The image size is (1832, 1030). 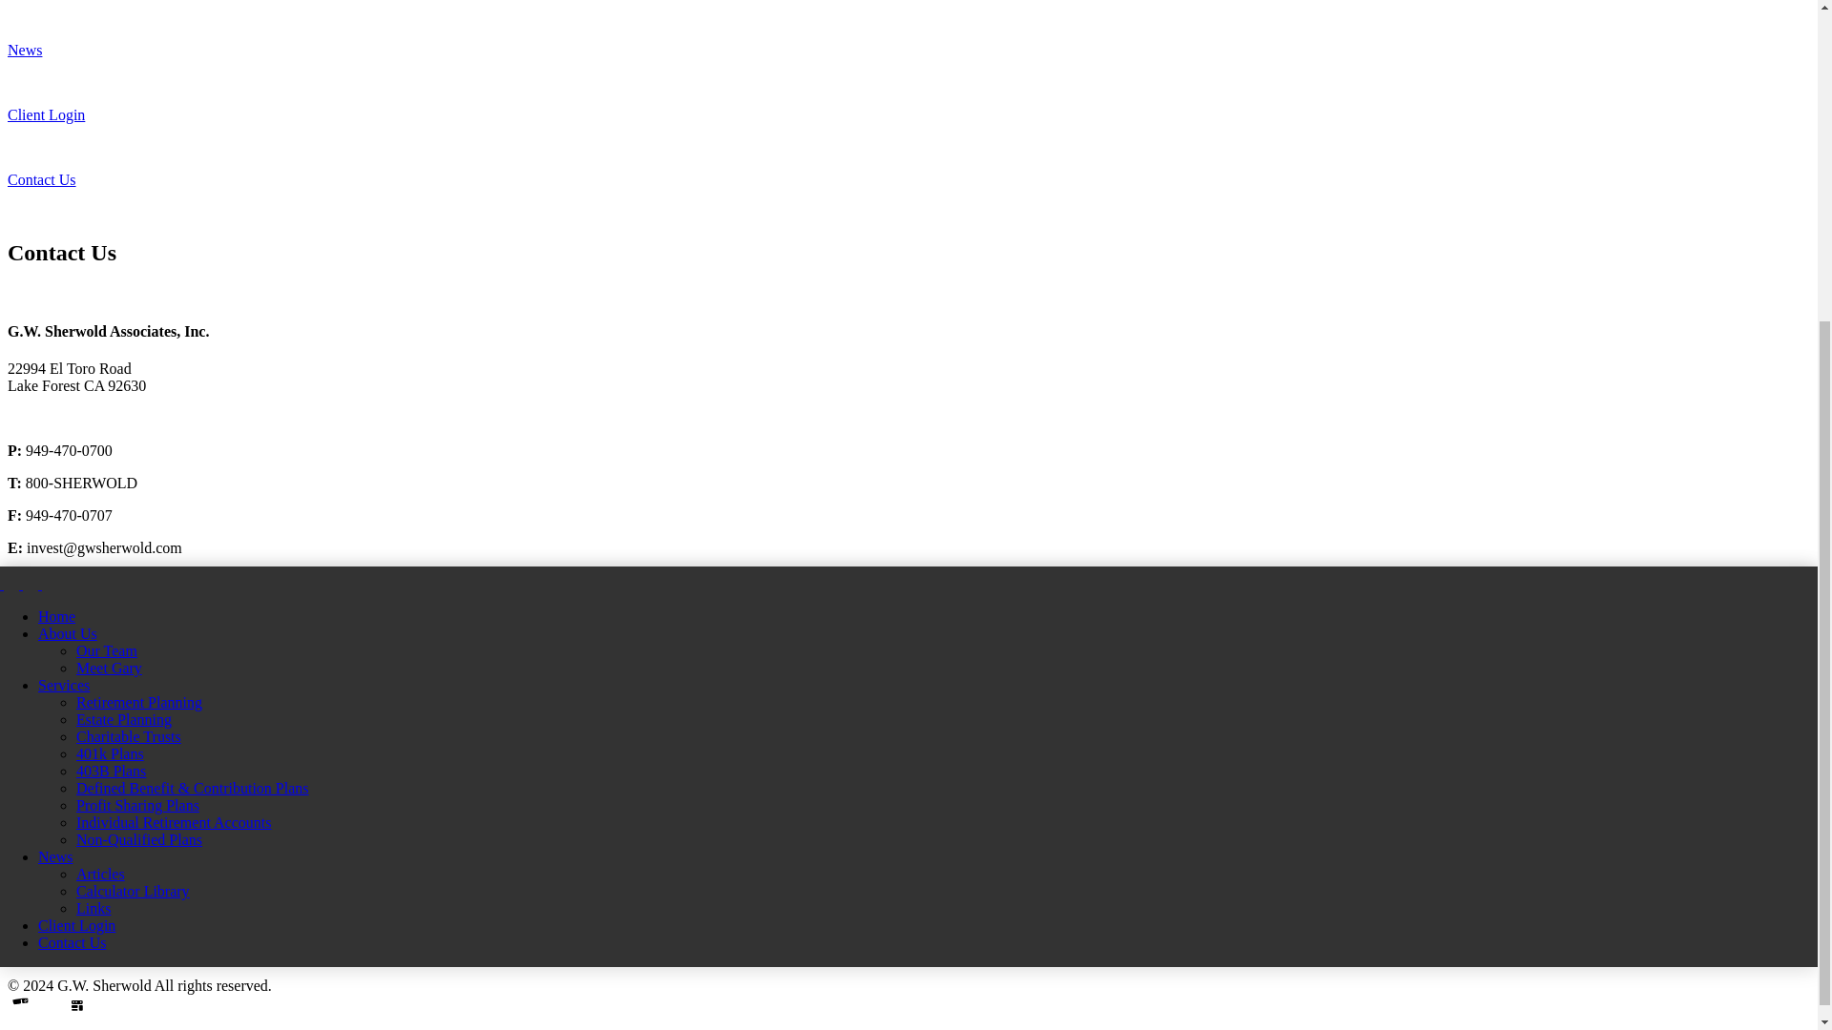 I want to click on Contact Us, so click(x=73, y=942).